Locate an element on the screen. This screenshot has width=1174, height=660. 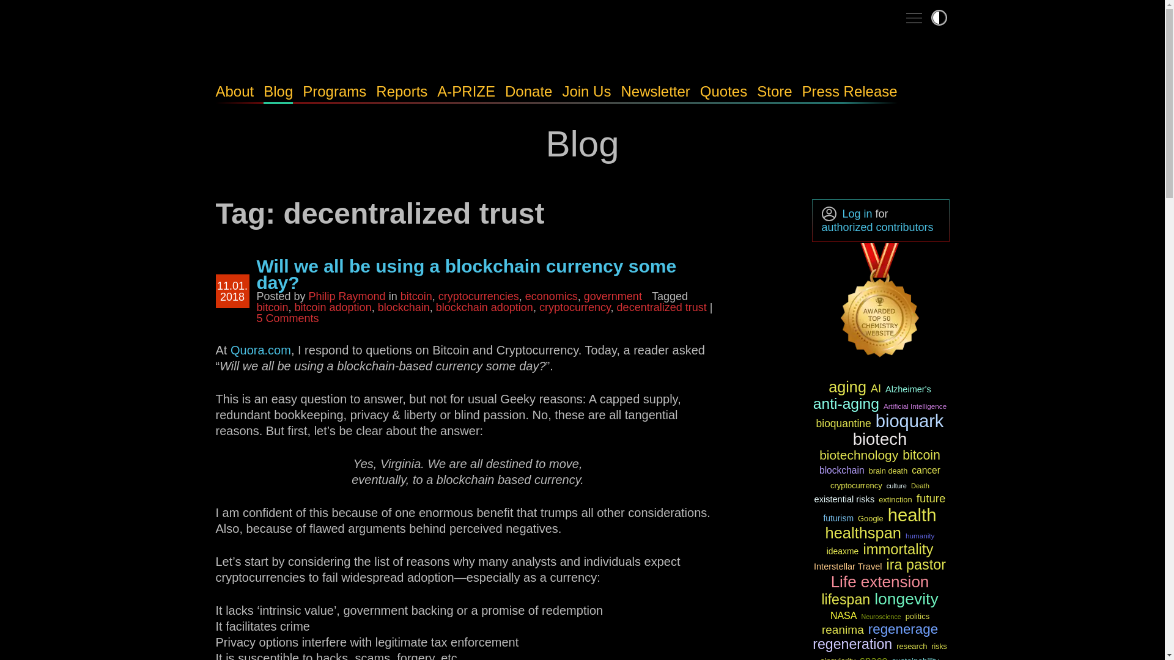
Reports is located at coordinates (401, 92).